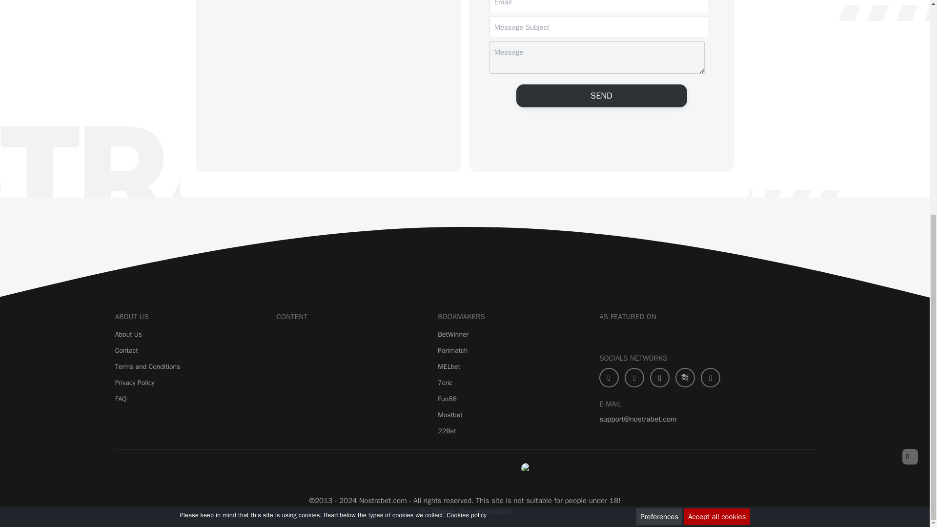 This screenshot has width=937, height=527. Describe the element at coordinates (660, 377) in the screenshot. I see `Pinterest` at that location.